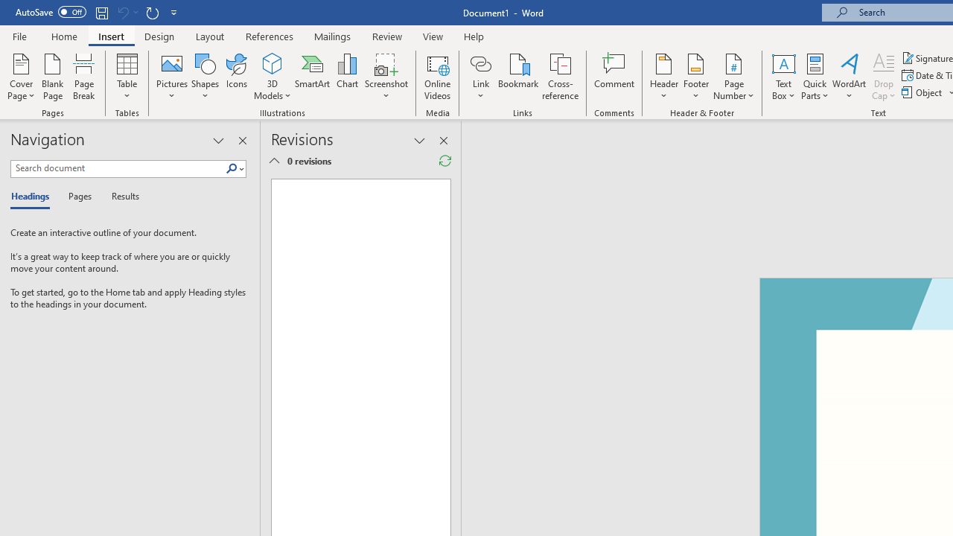 Image resolution: width=953 pixels, height=536 pixels. I want to click on Search document, so click(118, 168).